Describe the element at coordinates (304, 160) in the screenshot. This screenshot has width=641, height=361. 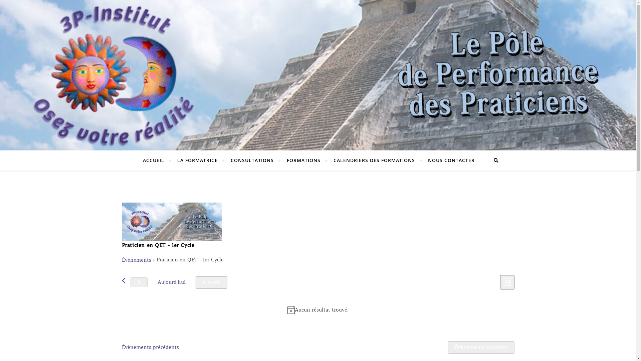
I see `FORMATIONS` at that location.